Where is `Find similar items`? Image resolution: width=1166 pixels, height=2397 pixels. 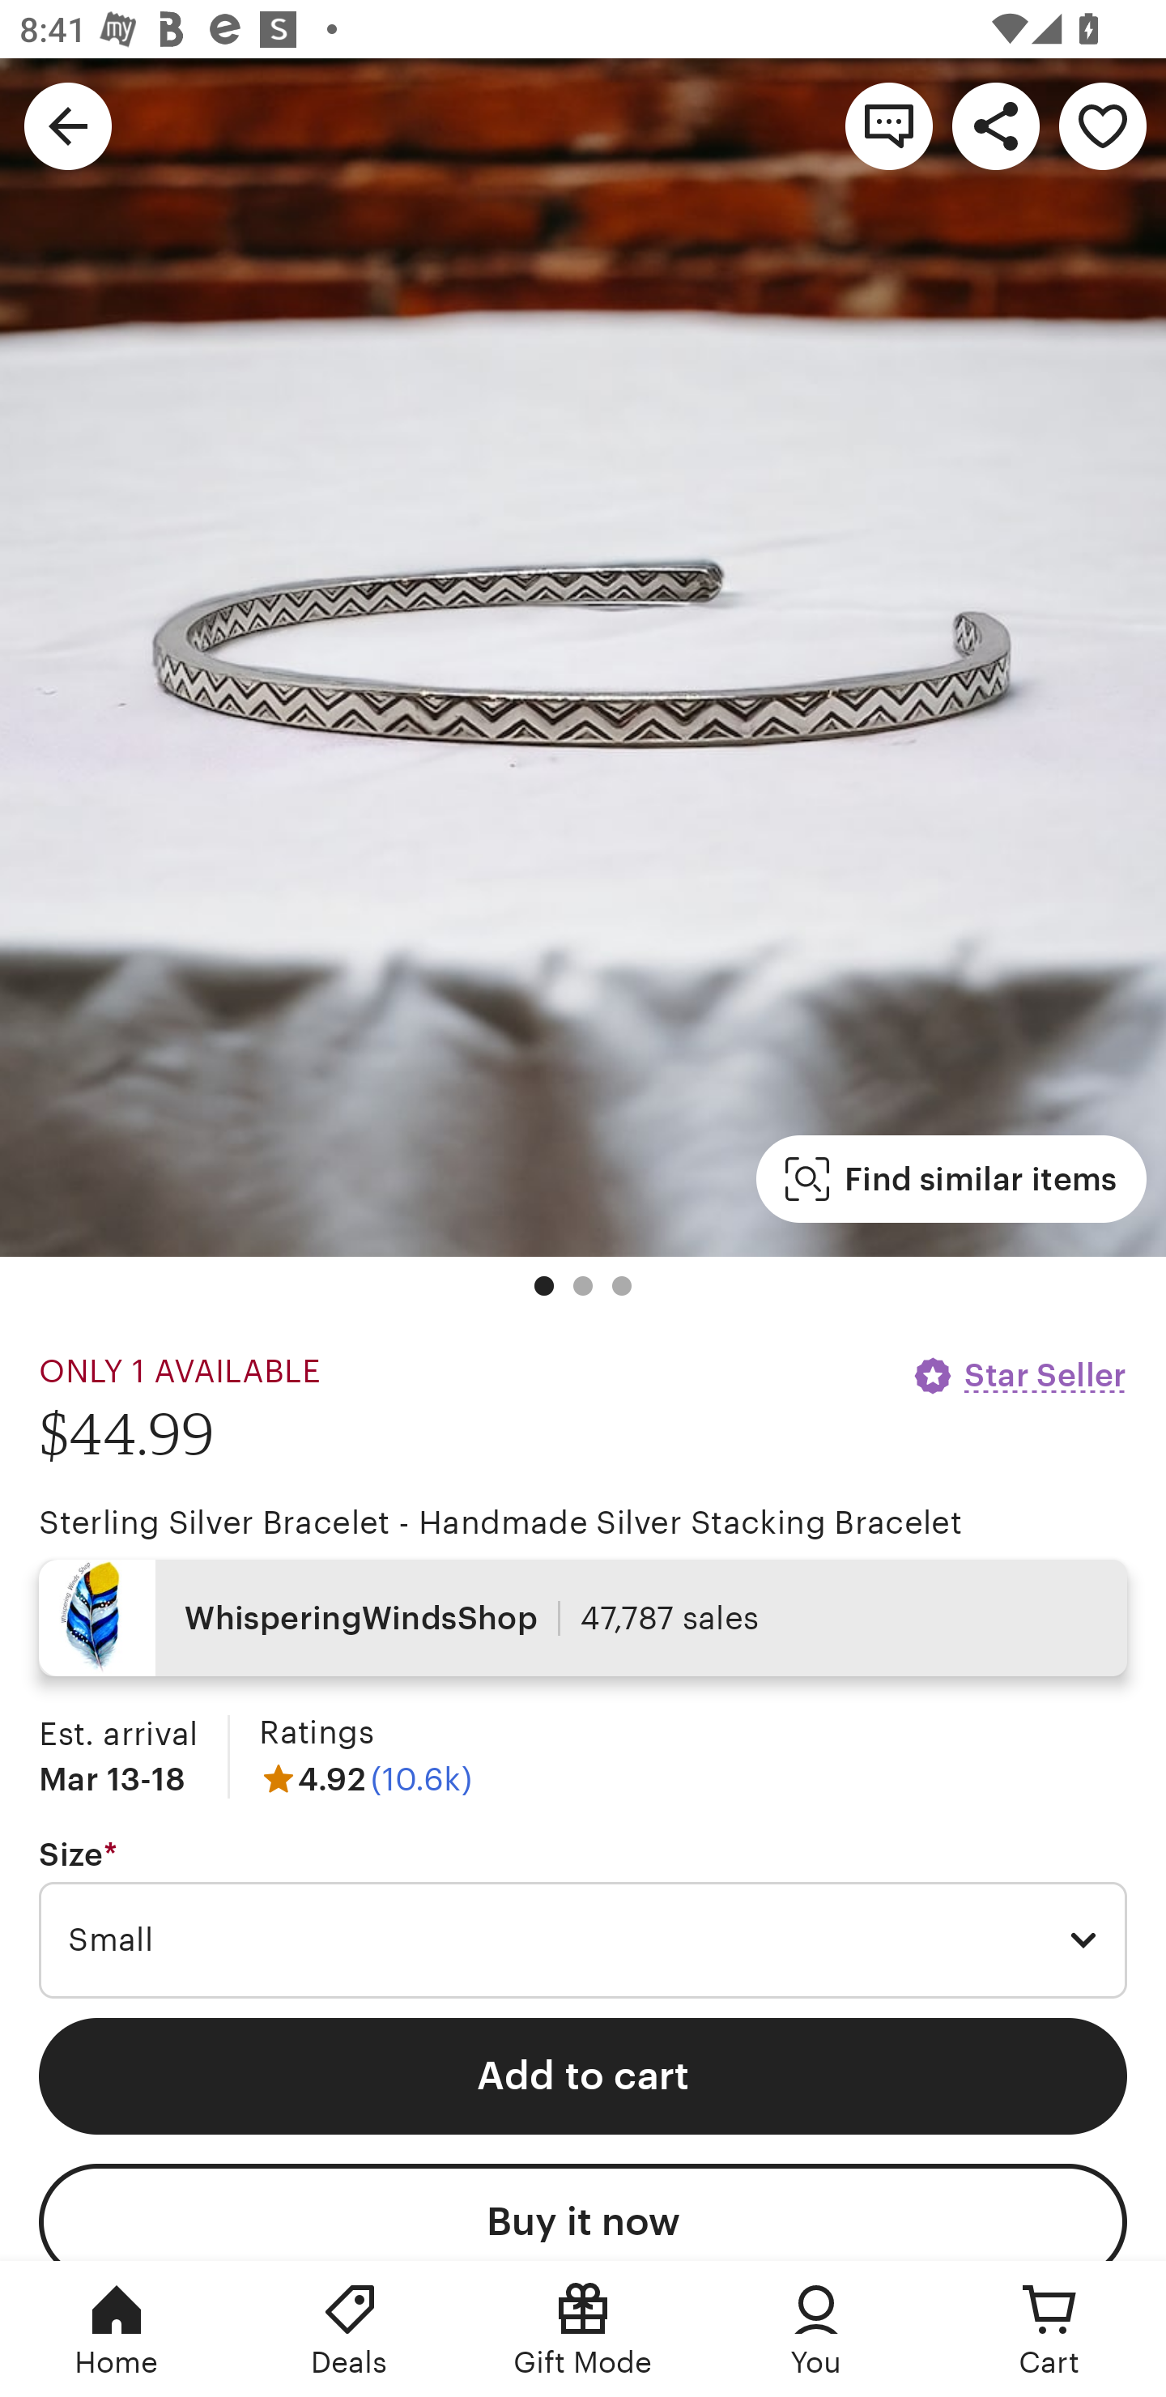 Find similar items is located at coordinates (951, 1179).